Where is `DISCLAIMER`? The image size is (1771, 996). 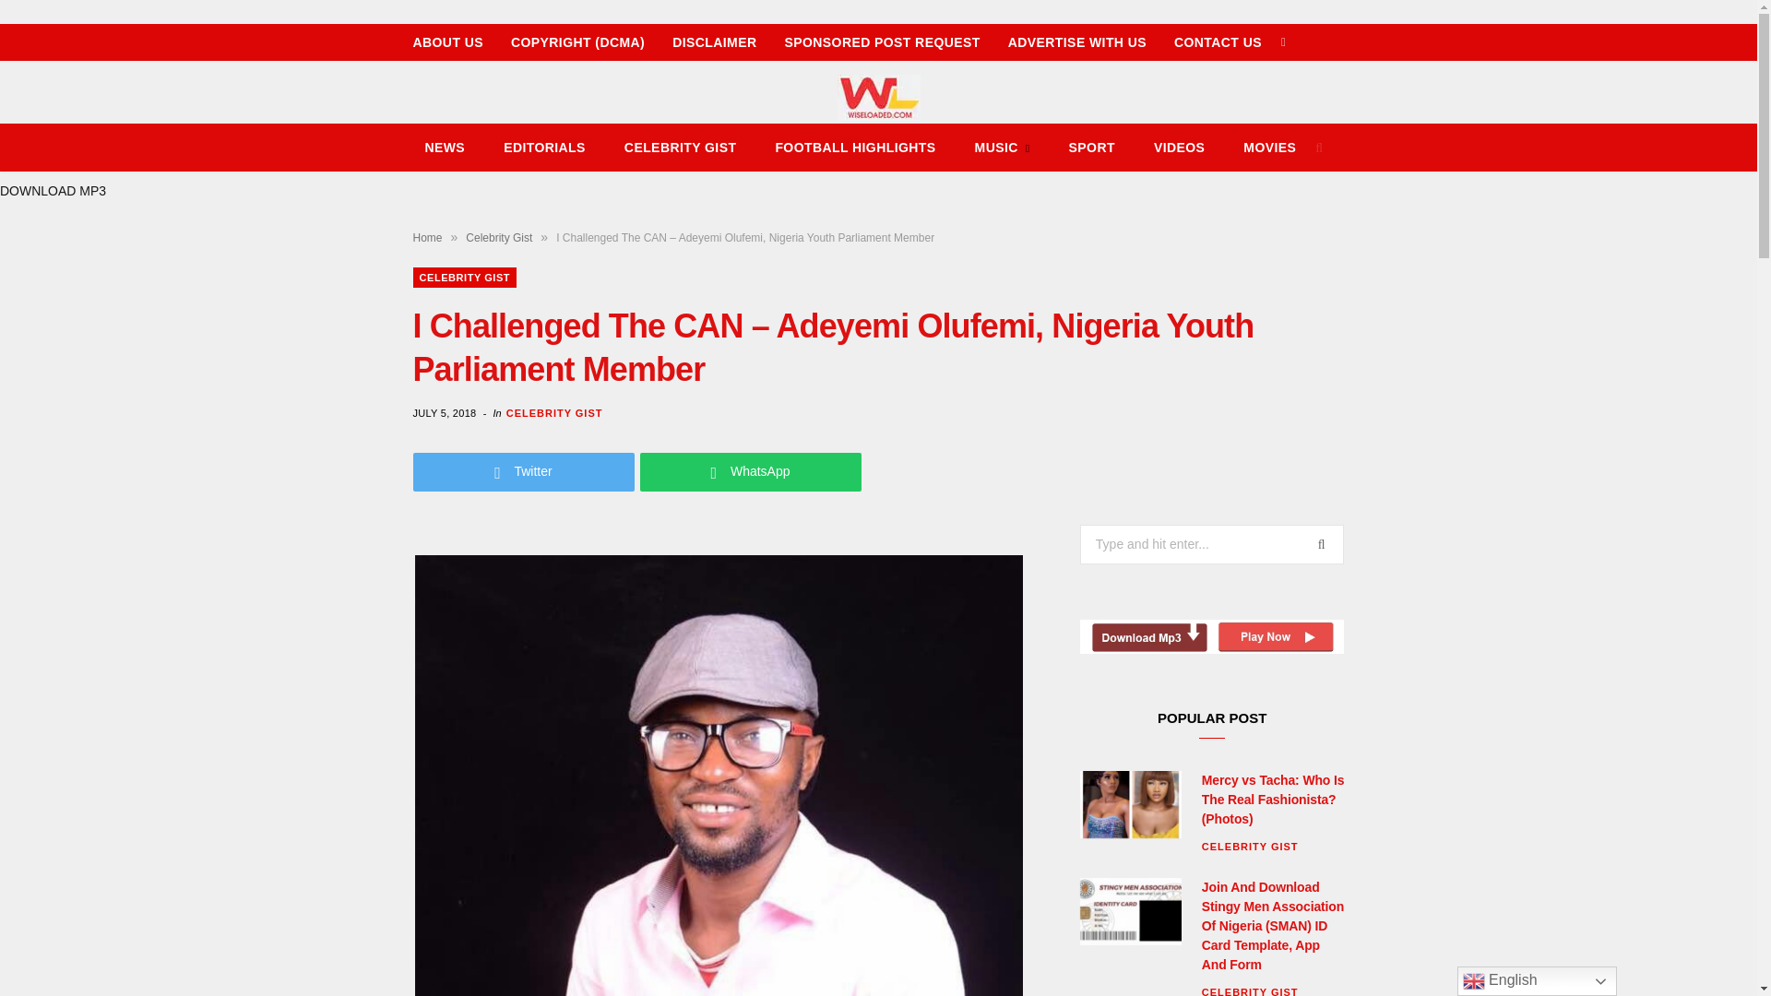 DISCLAIMER is located at coordinates (714, 41).